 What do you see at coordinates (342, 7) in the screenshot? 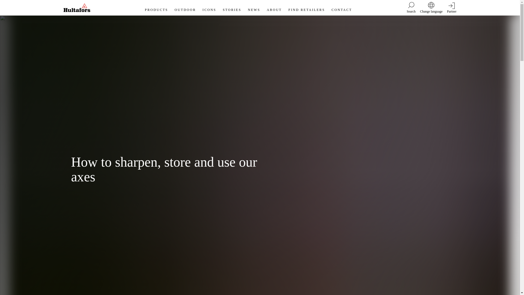
I see `CONTACT` at bounding box center [342, 7].